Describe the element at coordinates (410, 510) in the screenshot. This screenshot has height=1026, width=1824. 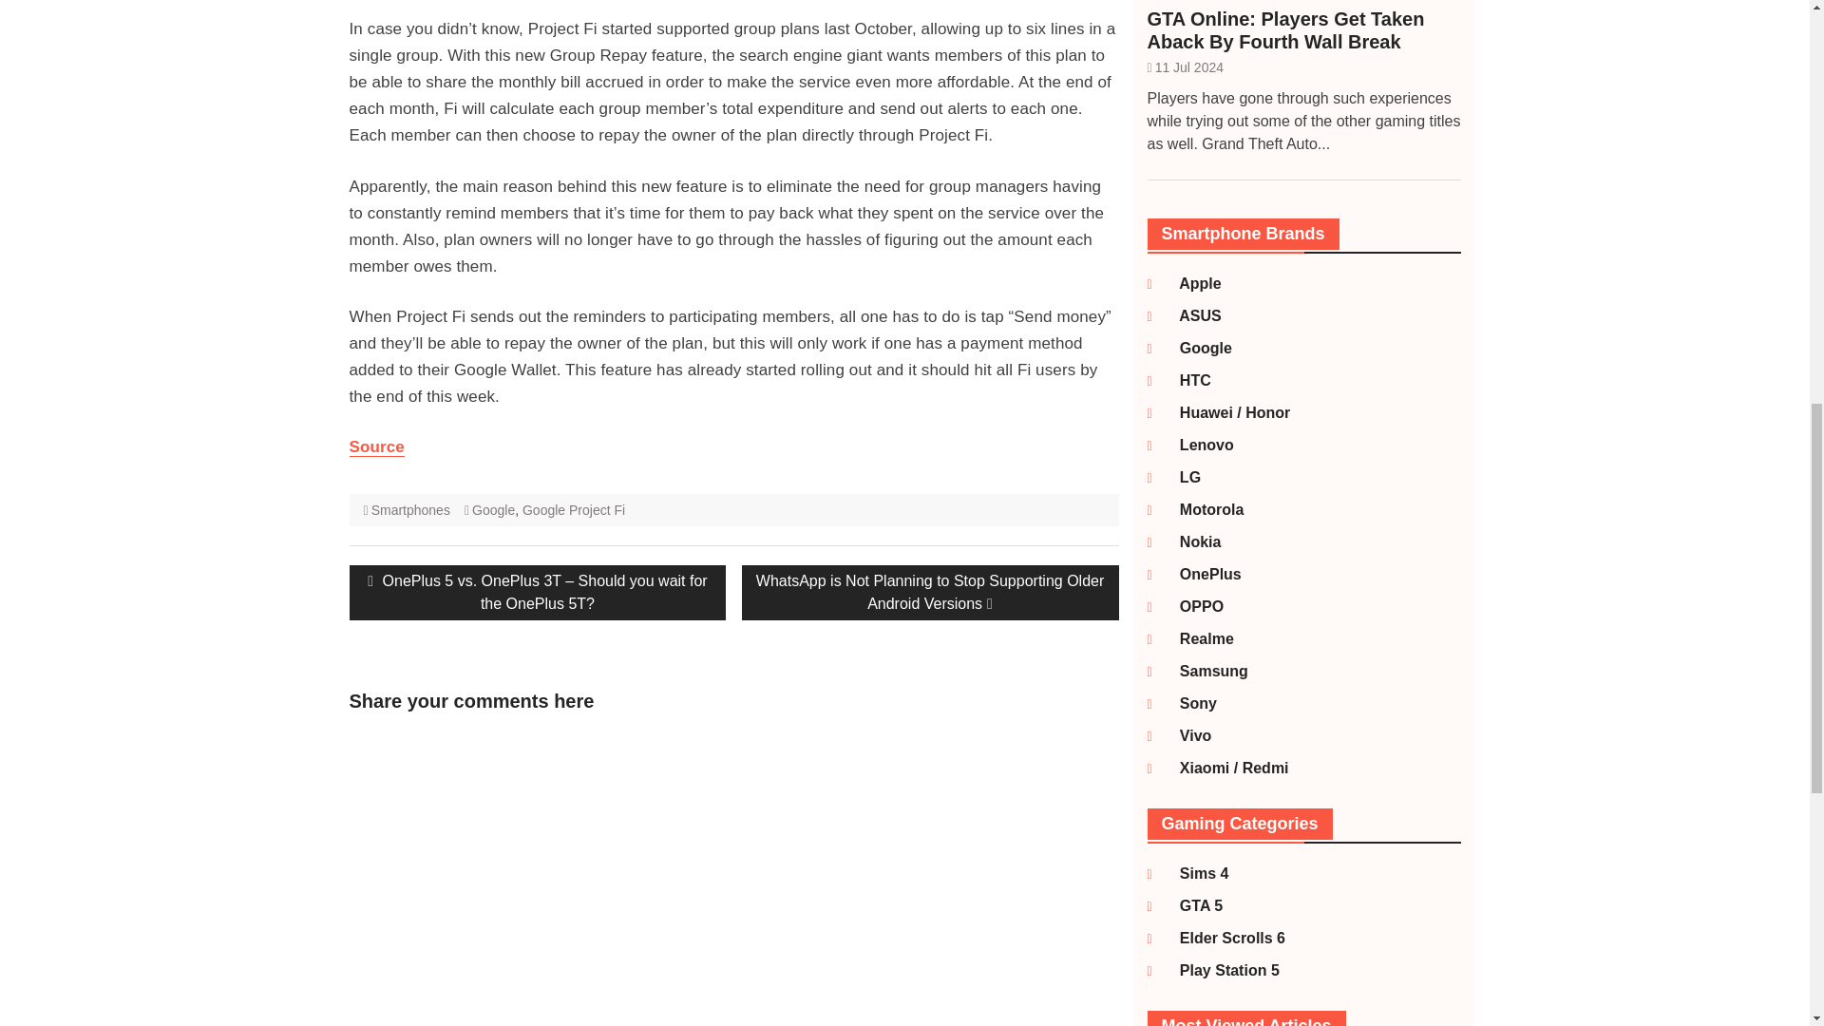
I see `Smartphones` at that location.